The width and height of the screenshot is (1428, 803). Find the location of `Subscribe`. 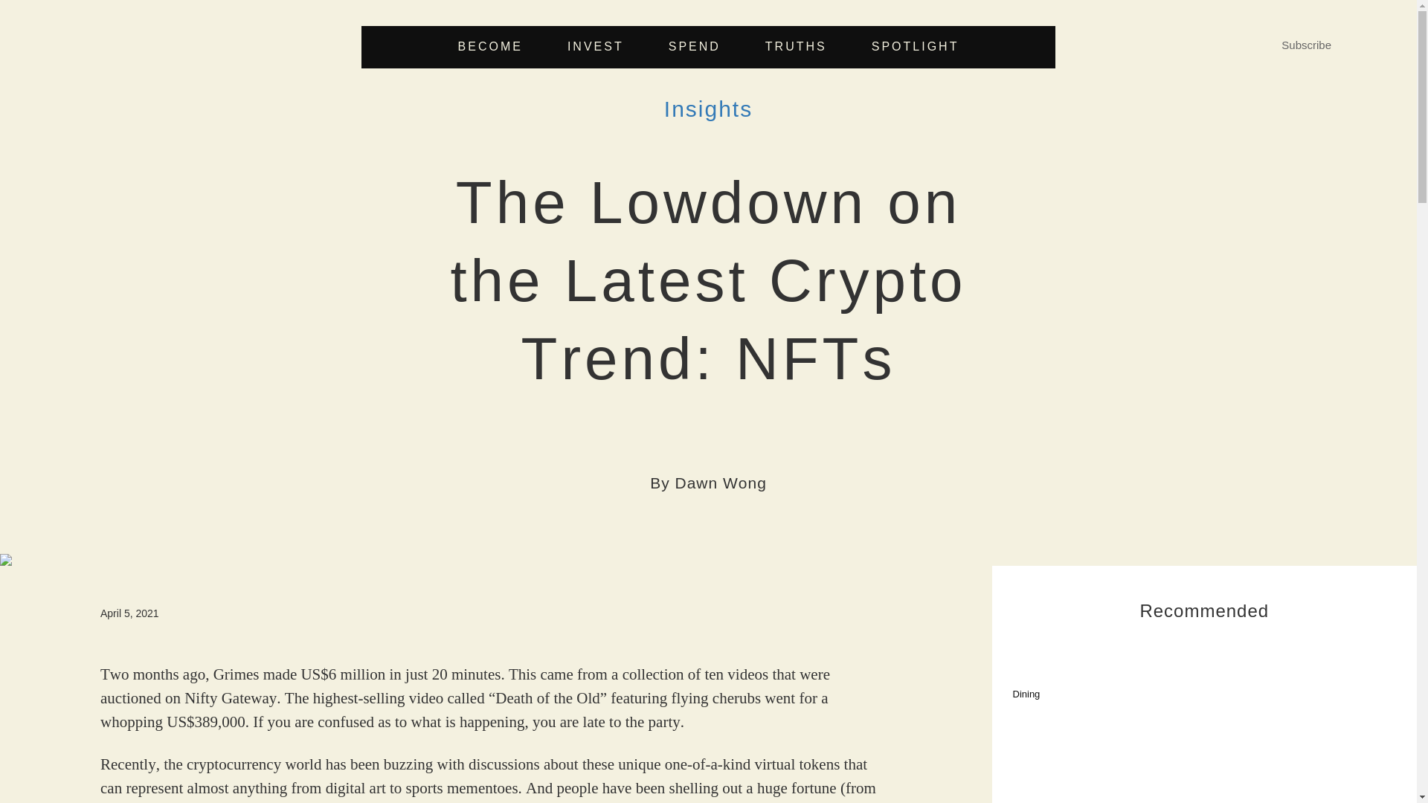

Subscribe is located at coordinates (1306, 45).